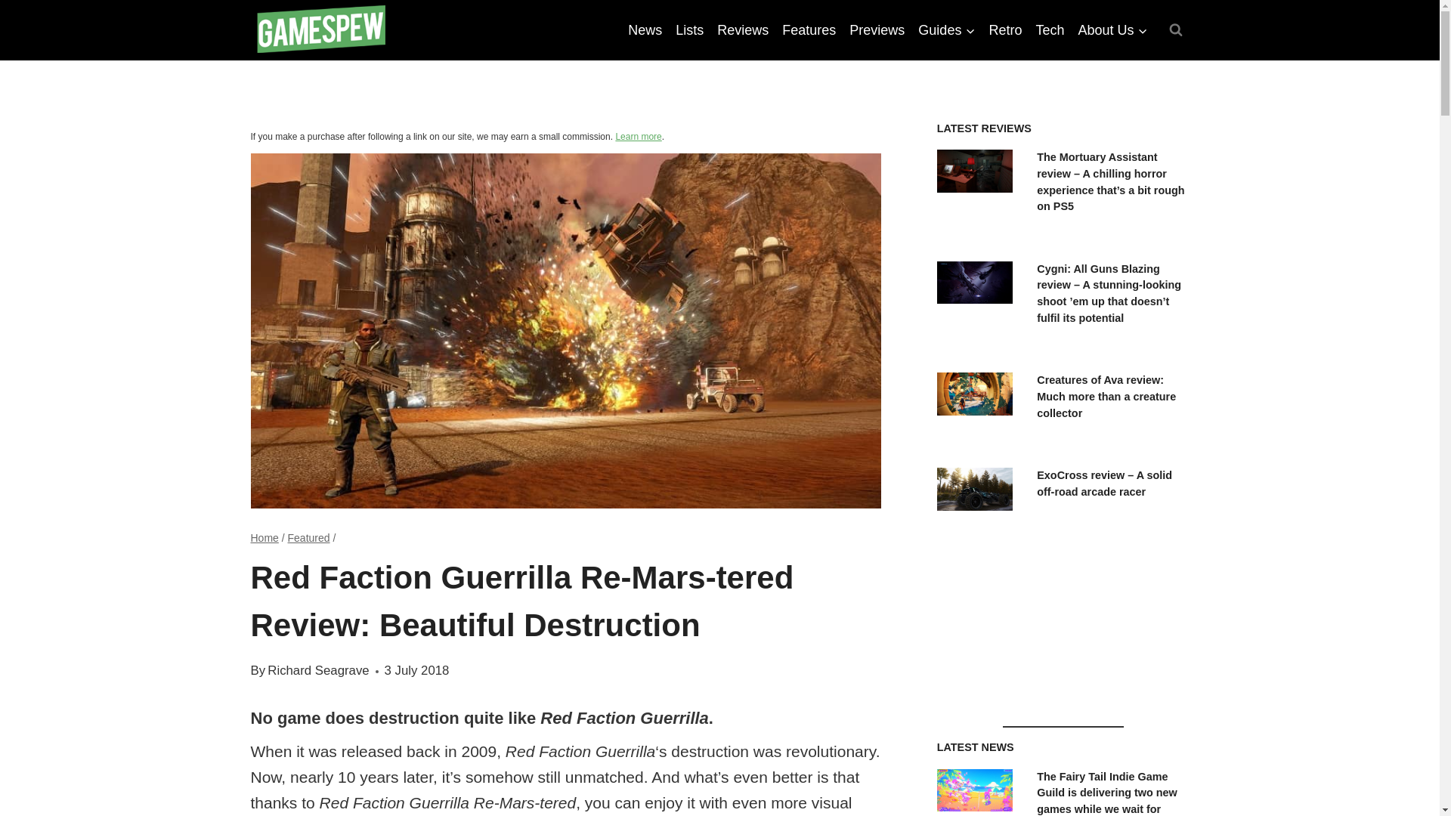 The width and height of the screenshot is (1451, 816). I want to click on News, so click(645, 30).